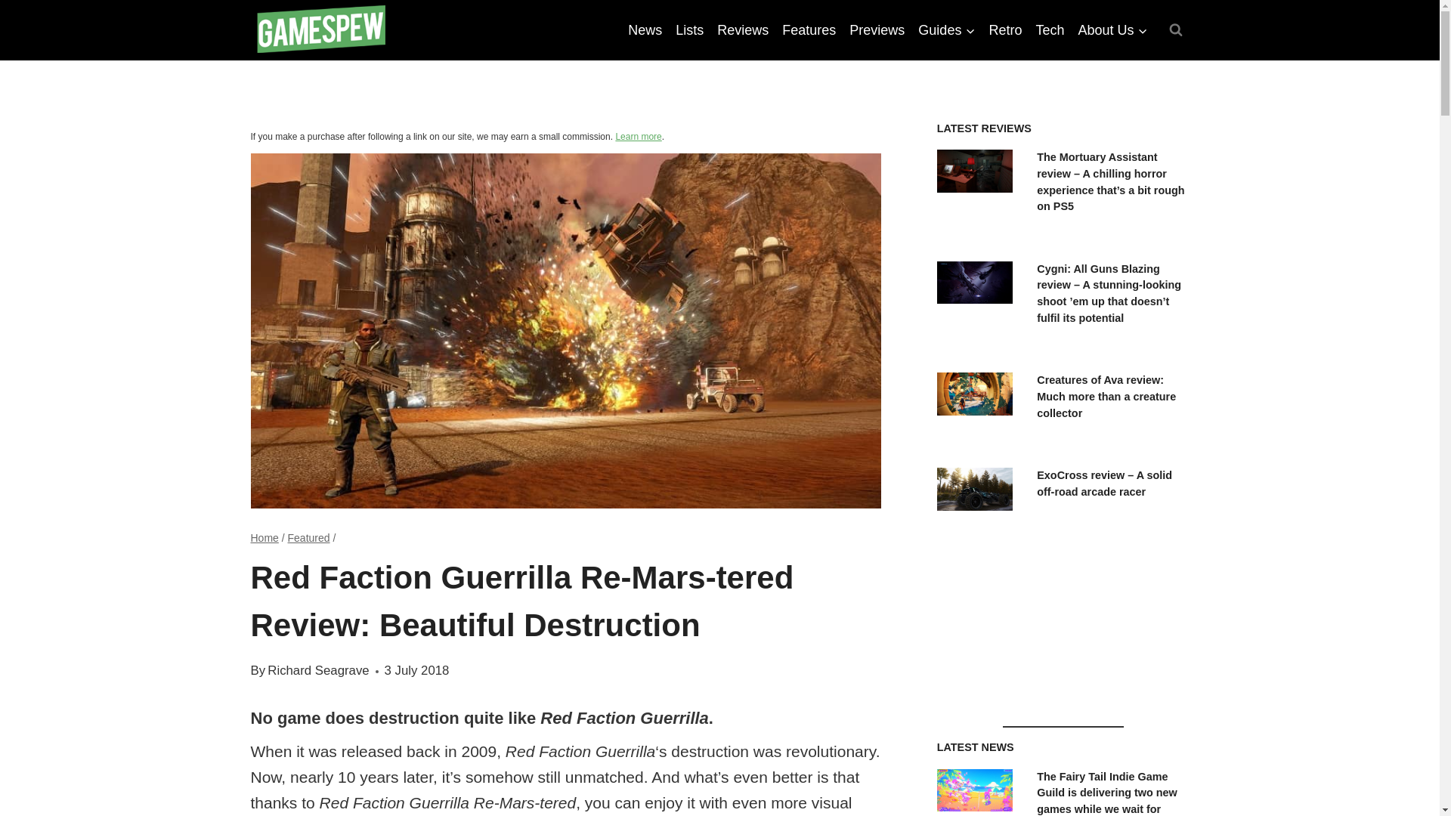 The width and height of the screenshot is (1451, 816). I want to click on News, so click(645, 30).